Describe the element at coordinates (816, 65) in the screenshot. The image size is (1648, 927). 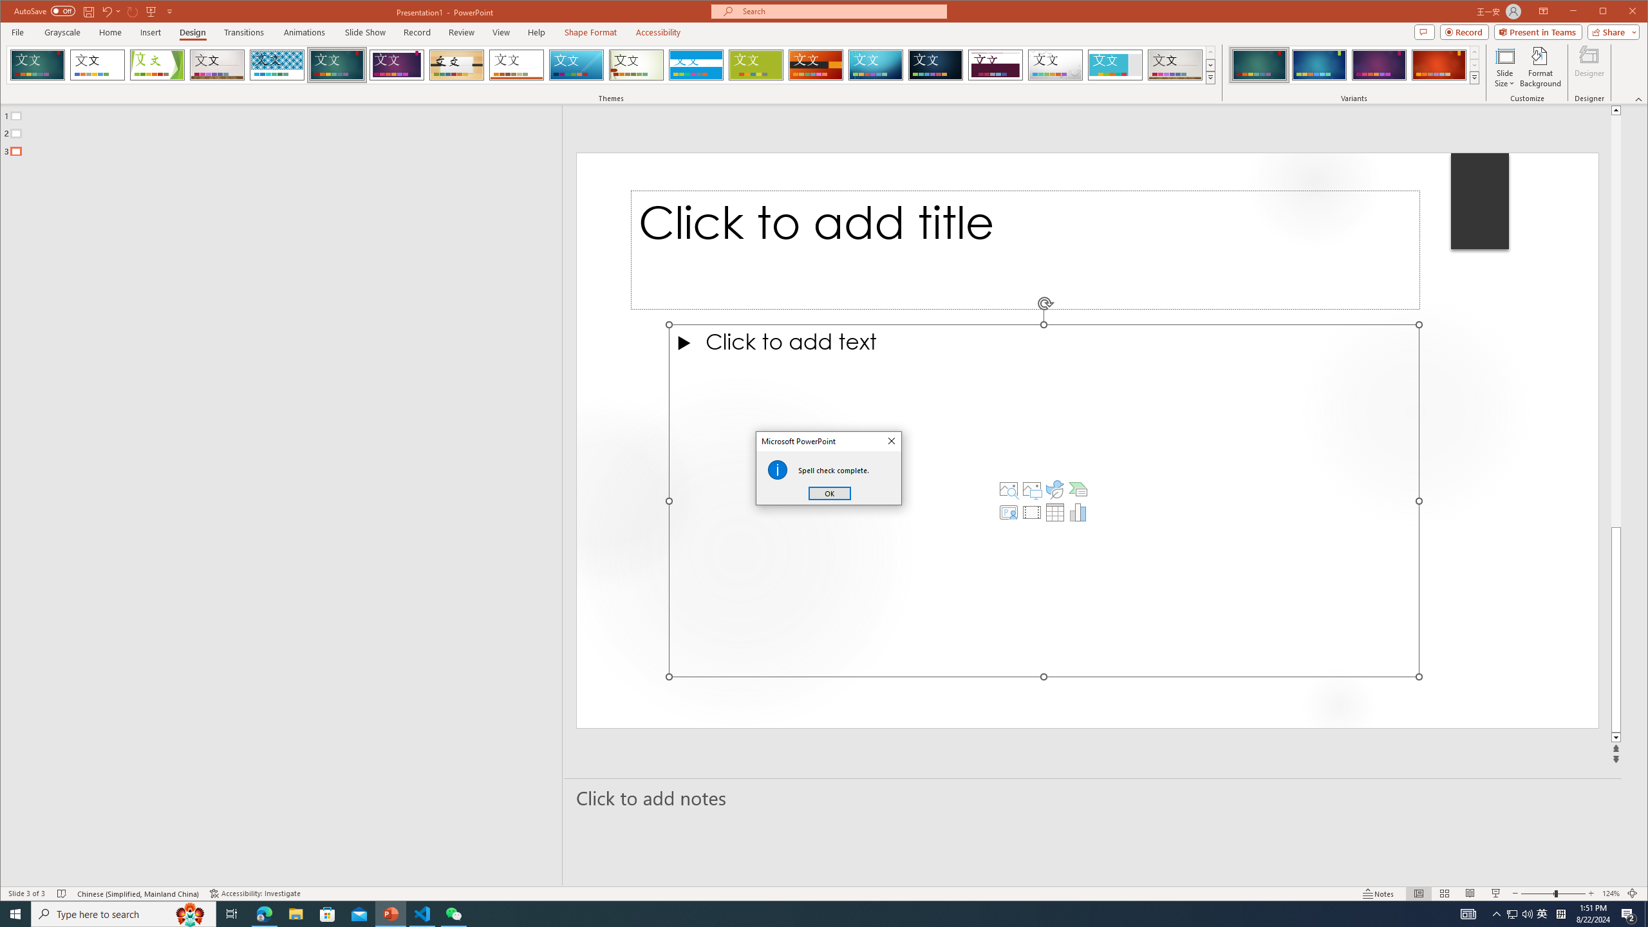
I see `Berlin` at that location.